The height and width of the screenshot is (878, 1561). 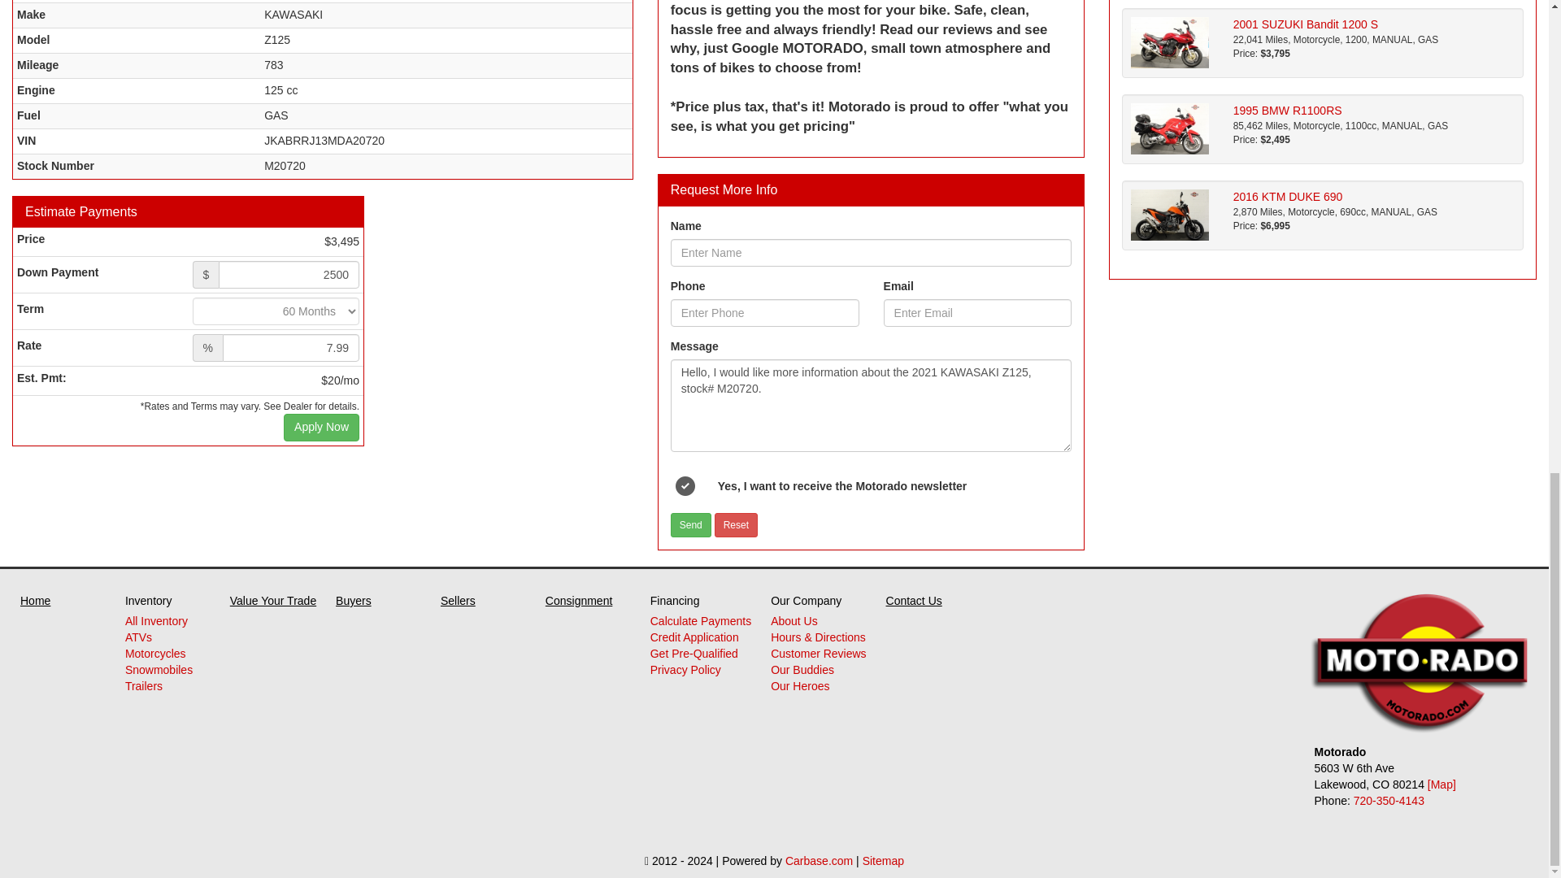 I want to click on Send, so click(x=691, y=524).